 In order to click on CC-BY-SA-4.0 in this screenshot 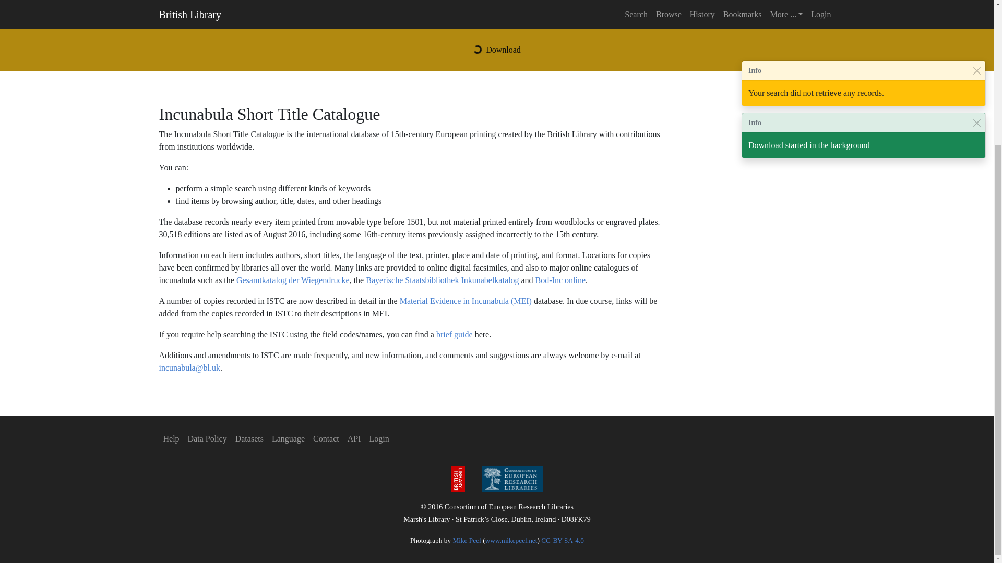, I will do `click(563, 540)`.